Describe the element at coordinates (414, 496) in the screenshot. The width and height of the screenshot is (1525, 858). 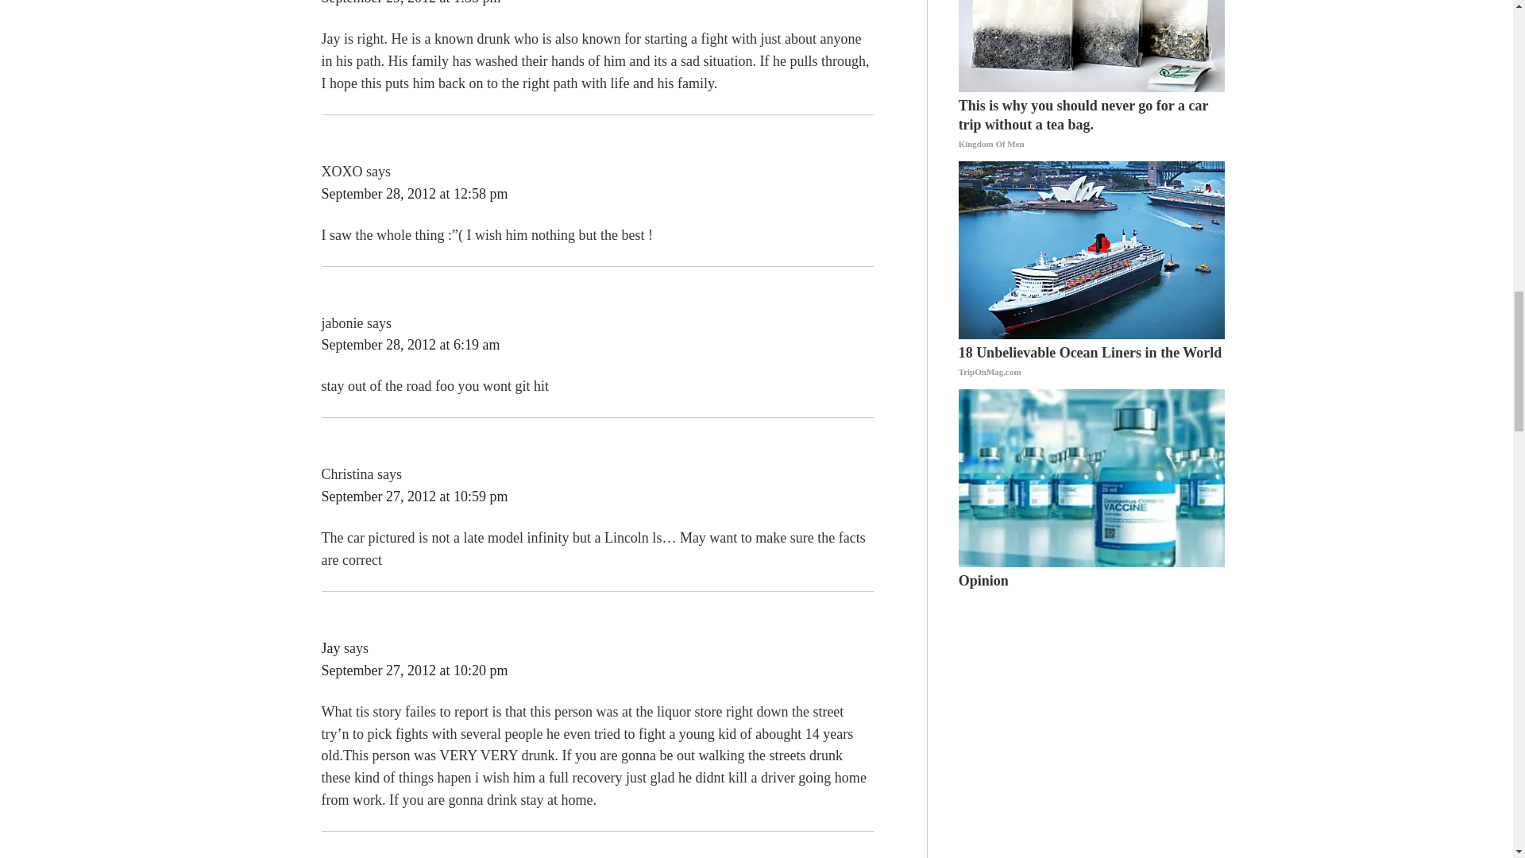
I see `September 27, 2012 at 10:59 pm` at that location.